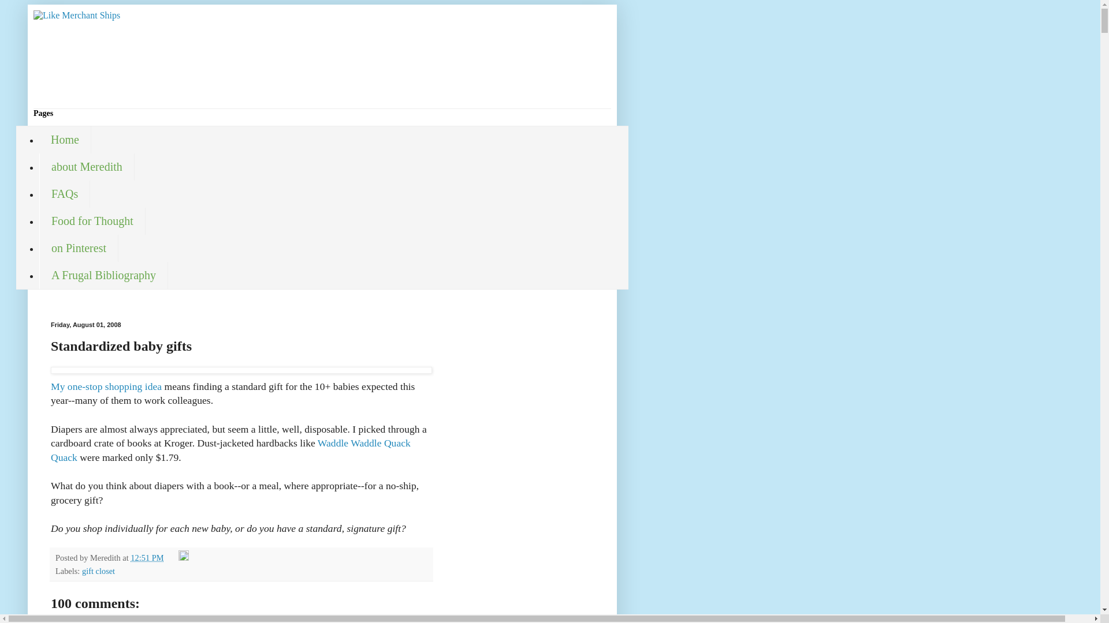 This screenshot has height=623, width=1109. Describe the element at coordinates (103, 275) in the screenshot. I see `A Frugal Bibliography` at that location.